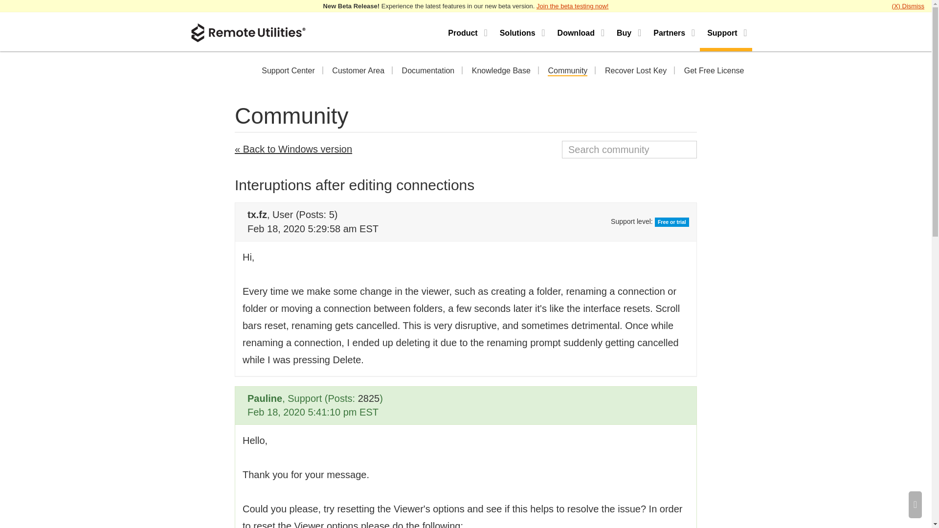 This screenshot has width=939, height=528. Describe the element at coordinates (672, 31) in the screenshot. I see `Partners` at that location.